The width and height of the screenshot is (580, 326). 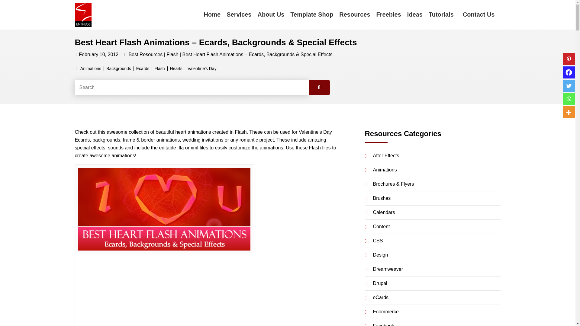 What do you see at coordinates (159, 69) in the screenshot?
I see `Flash` at bounding box center [159, 69].